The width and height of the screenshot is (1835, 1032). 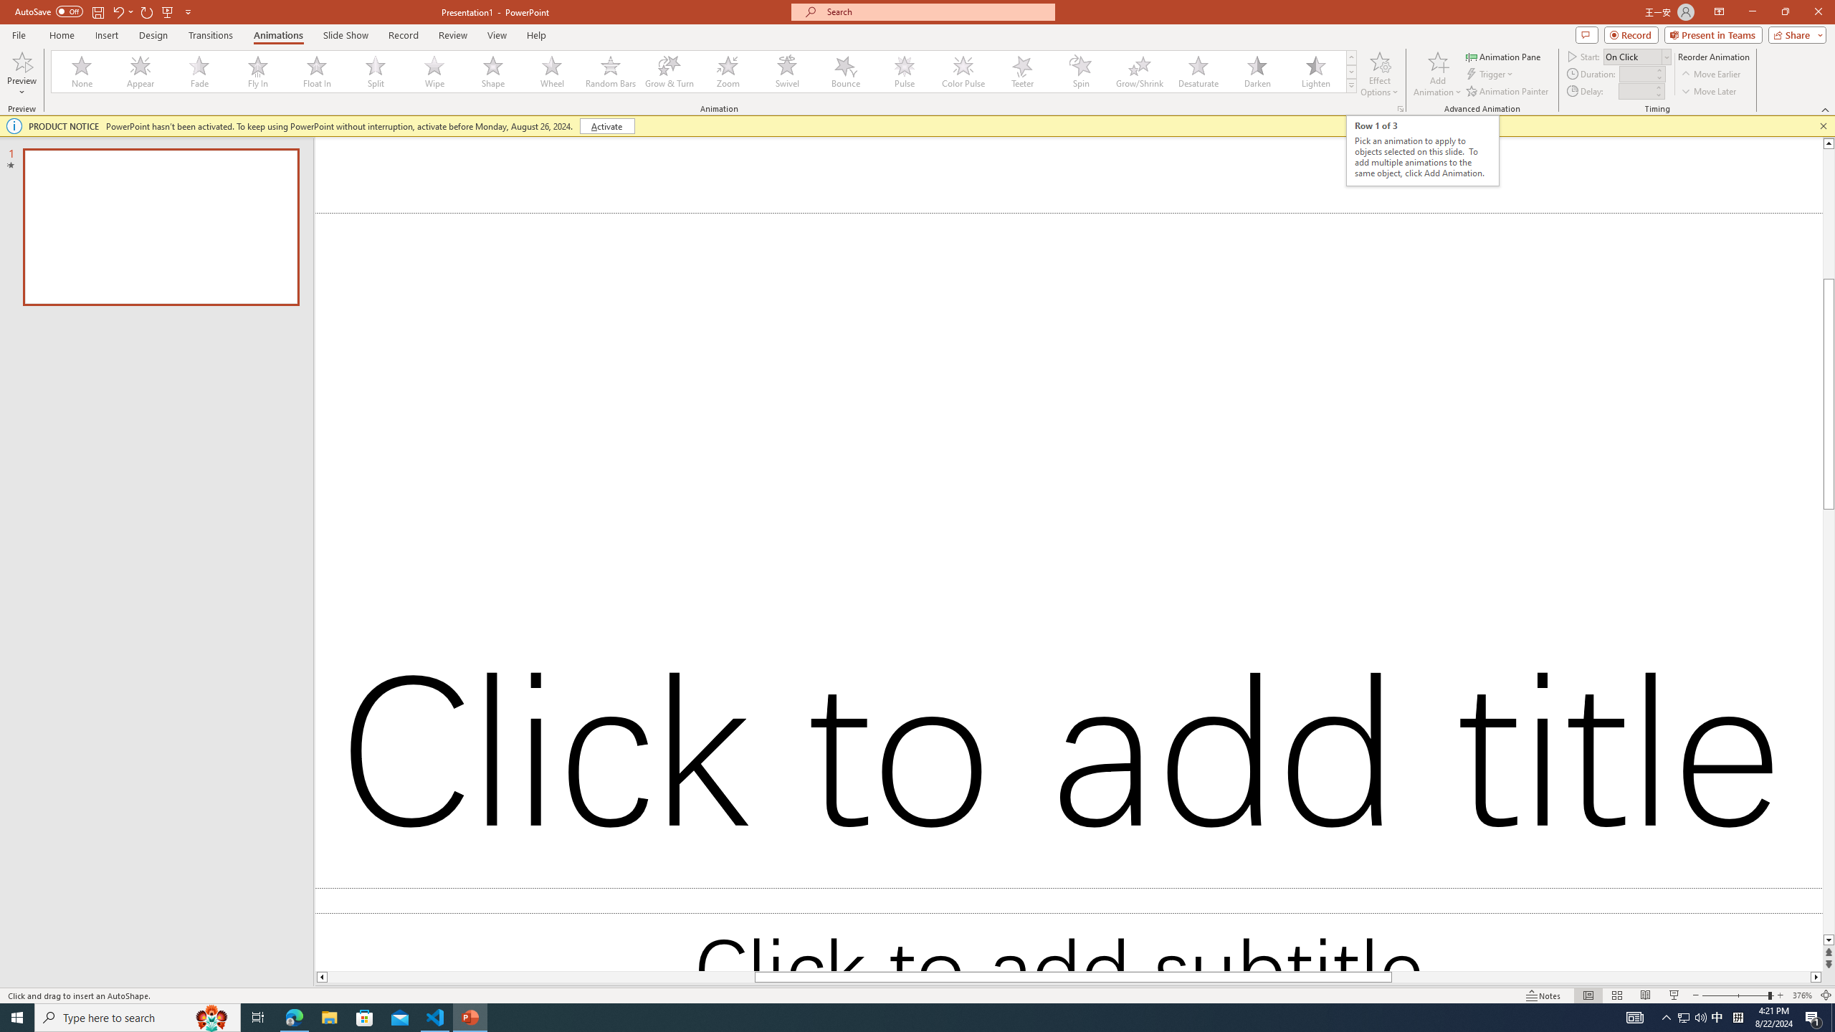 What do you see at coordinates (552, 72) in the screenshot?
I see `Wheel` at bounding box center [552, 72].